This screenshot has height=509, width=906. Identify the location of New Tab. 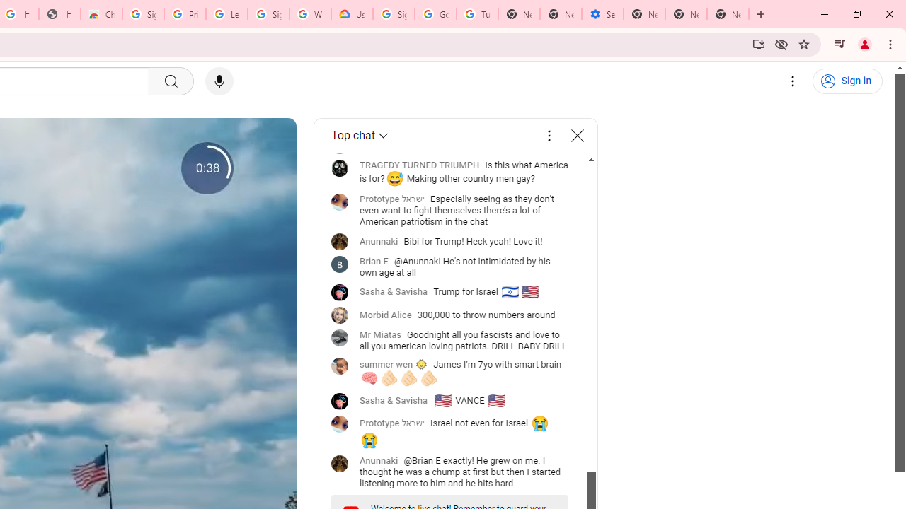
(728, 14).